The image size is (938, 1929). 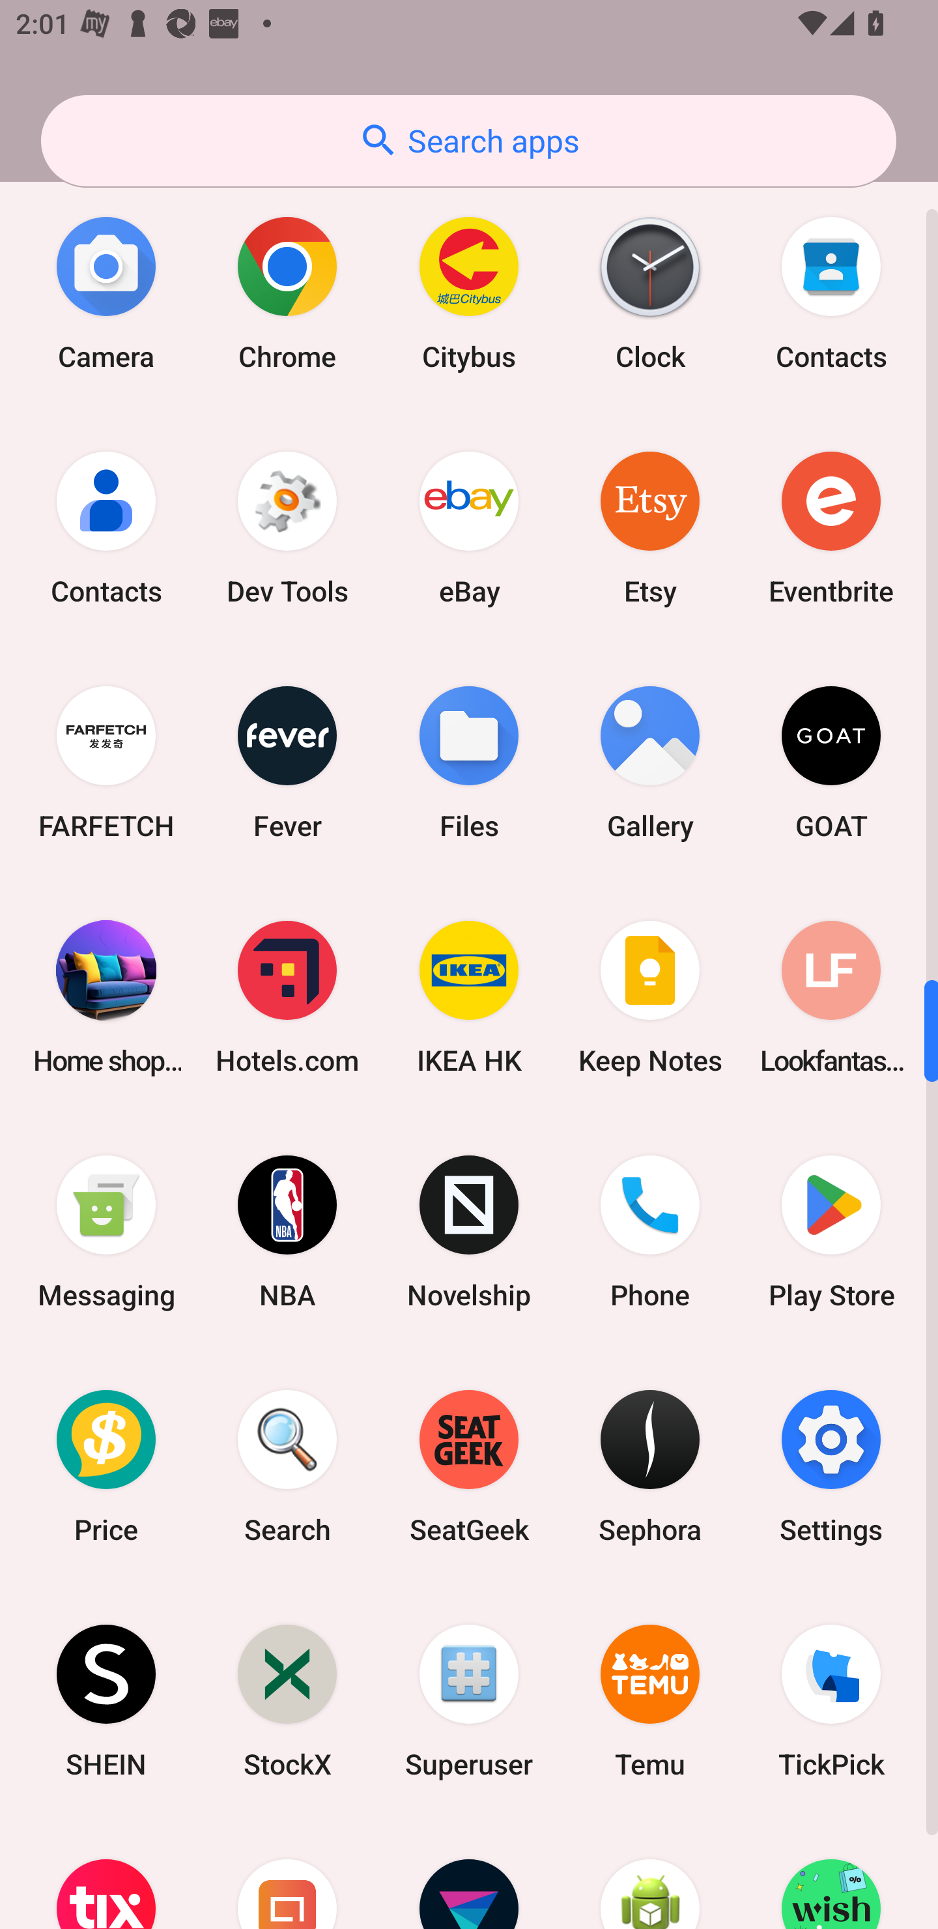 What do you see at coordinates (106, 997) in the screenshot?
I see `Home shopping` at bounding box center [106, 997].